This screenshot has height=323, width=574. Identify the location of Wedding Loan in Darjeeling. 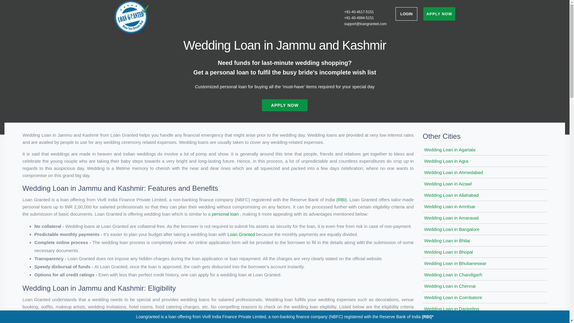
(451, 309).